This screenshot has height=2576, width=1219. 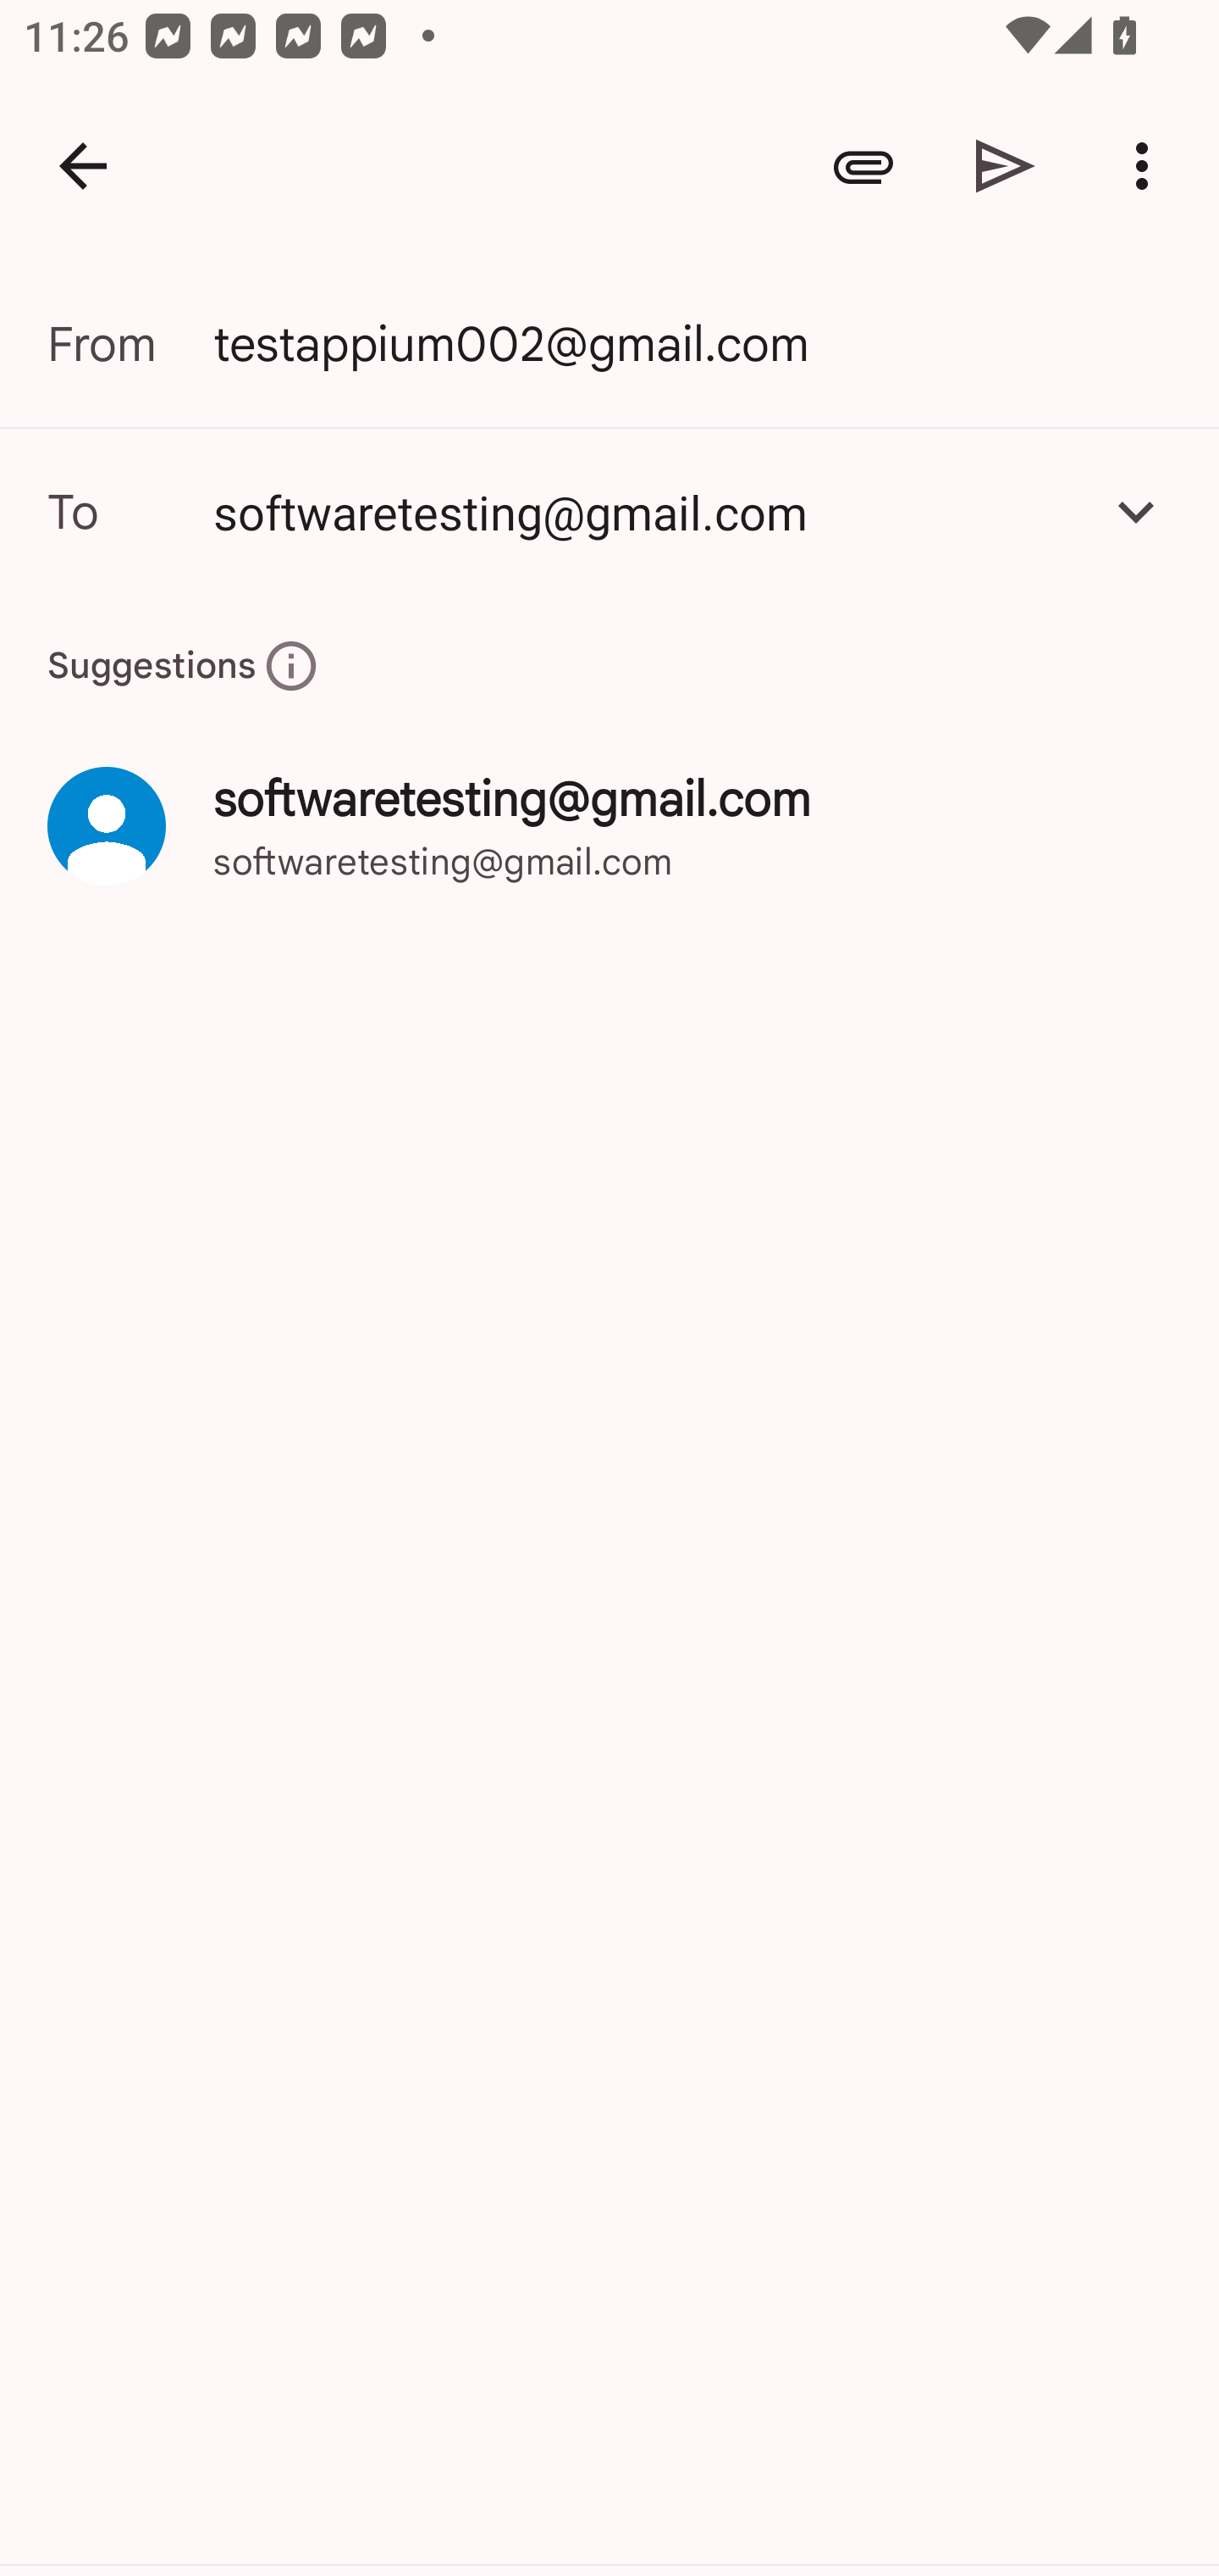 What do you see at coordinates (644, 511) in the screenshot?
I see `softwaretesting@gmail.com` at bounding box center [644, 511].